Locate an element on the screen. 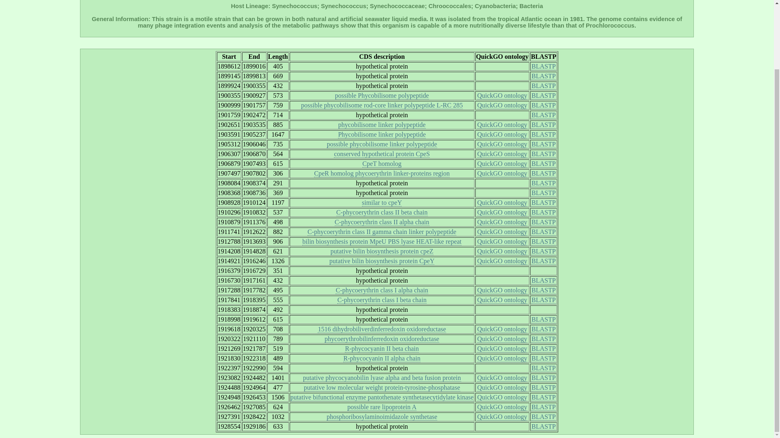 The height and width of the screenshot is (438, 780). Display BLASTP hits for this cds is located at coordinates (543, 76).